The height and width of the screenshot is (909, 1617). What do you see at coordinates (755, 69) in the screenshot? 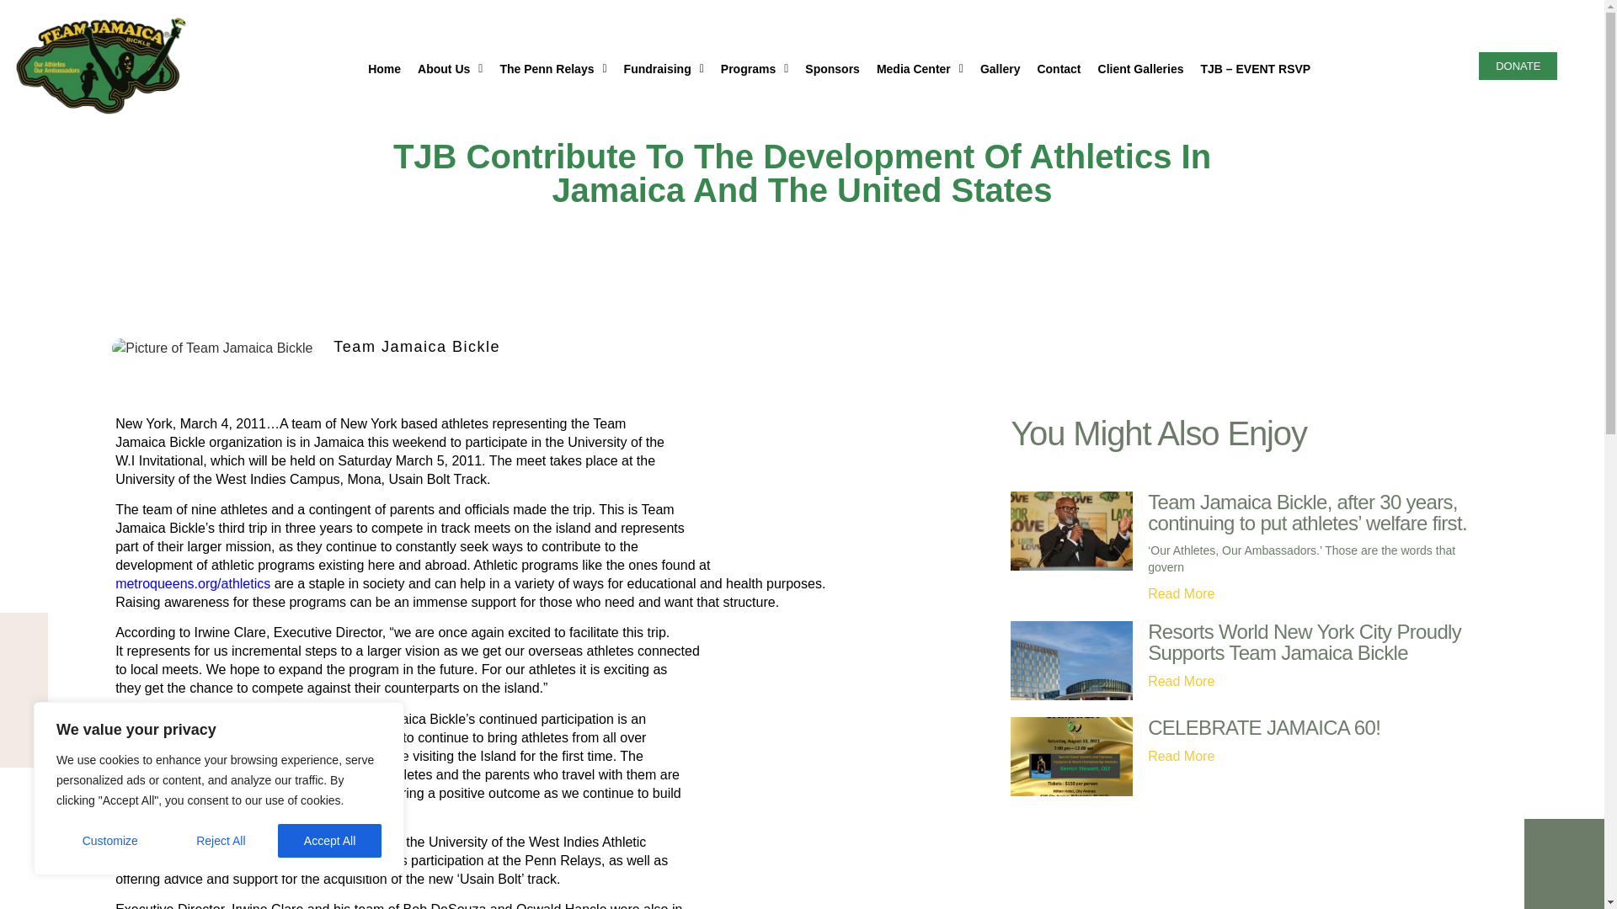
I see `Programs` at bounding box center [755, 69].